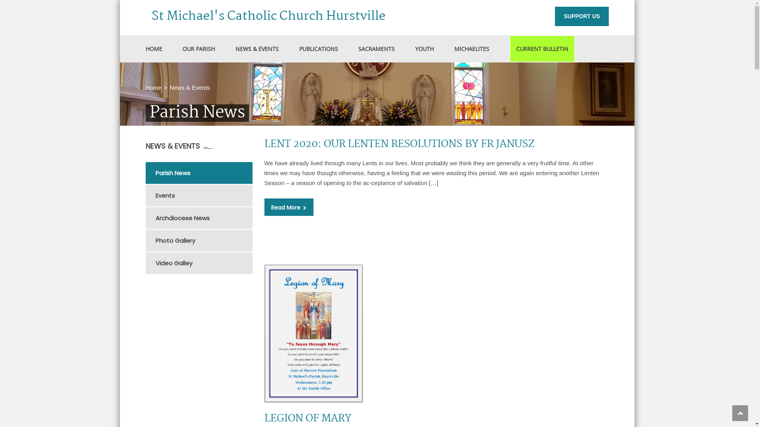  What do you see at coordinates (424, 49) in the screenshot?
I see `YOUTH` at bounding box center [424, 49].